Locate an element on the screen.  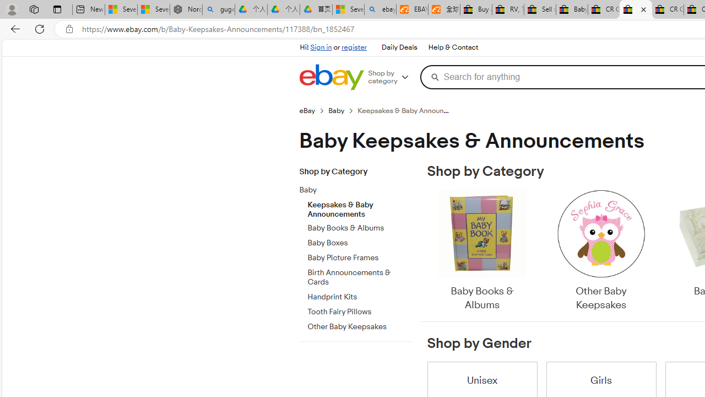
guge yunpan - Search is located at coordinates (218, 10).